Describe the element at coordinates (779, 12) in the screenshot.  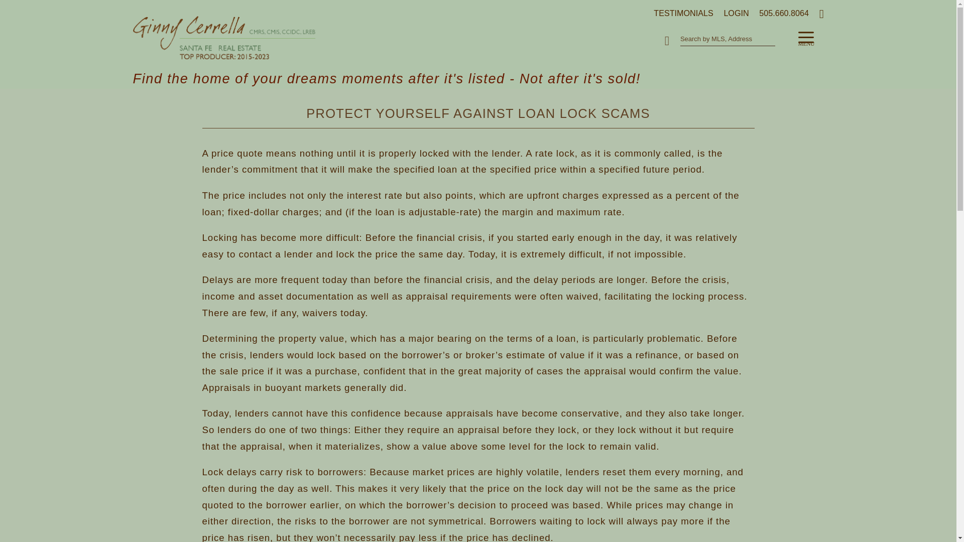
I see `505.660.8064` at that location.